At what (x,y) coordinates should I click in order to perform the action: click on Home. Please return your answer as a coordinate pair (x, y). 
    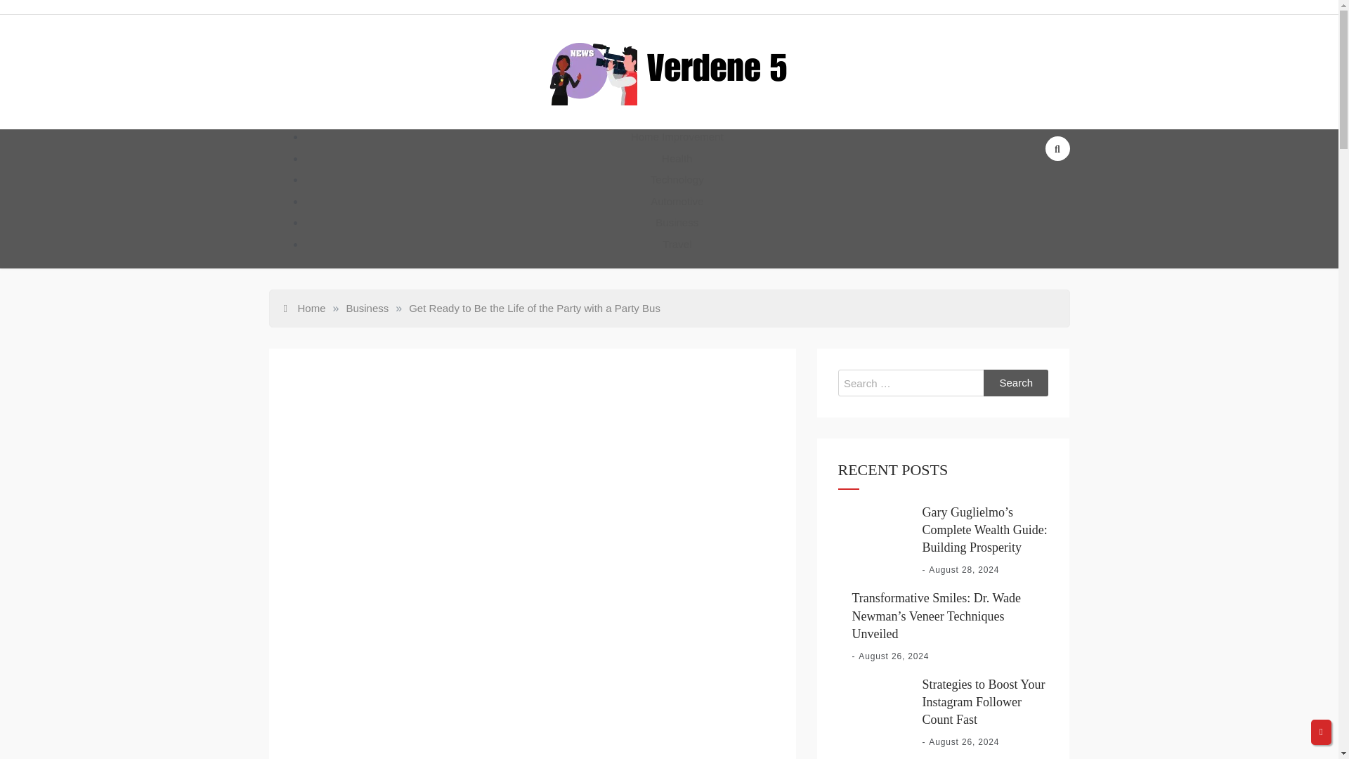
    Looking at the image, I should click on (305, 308).